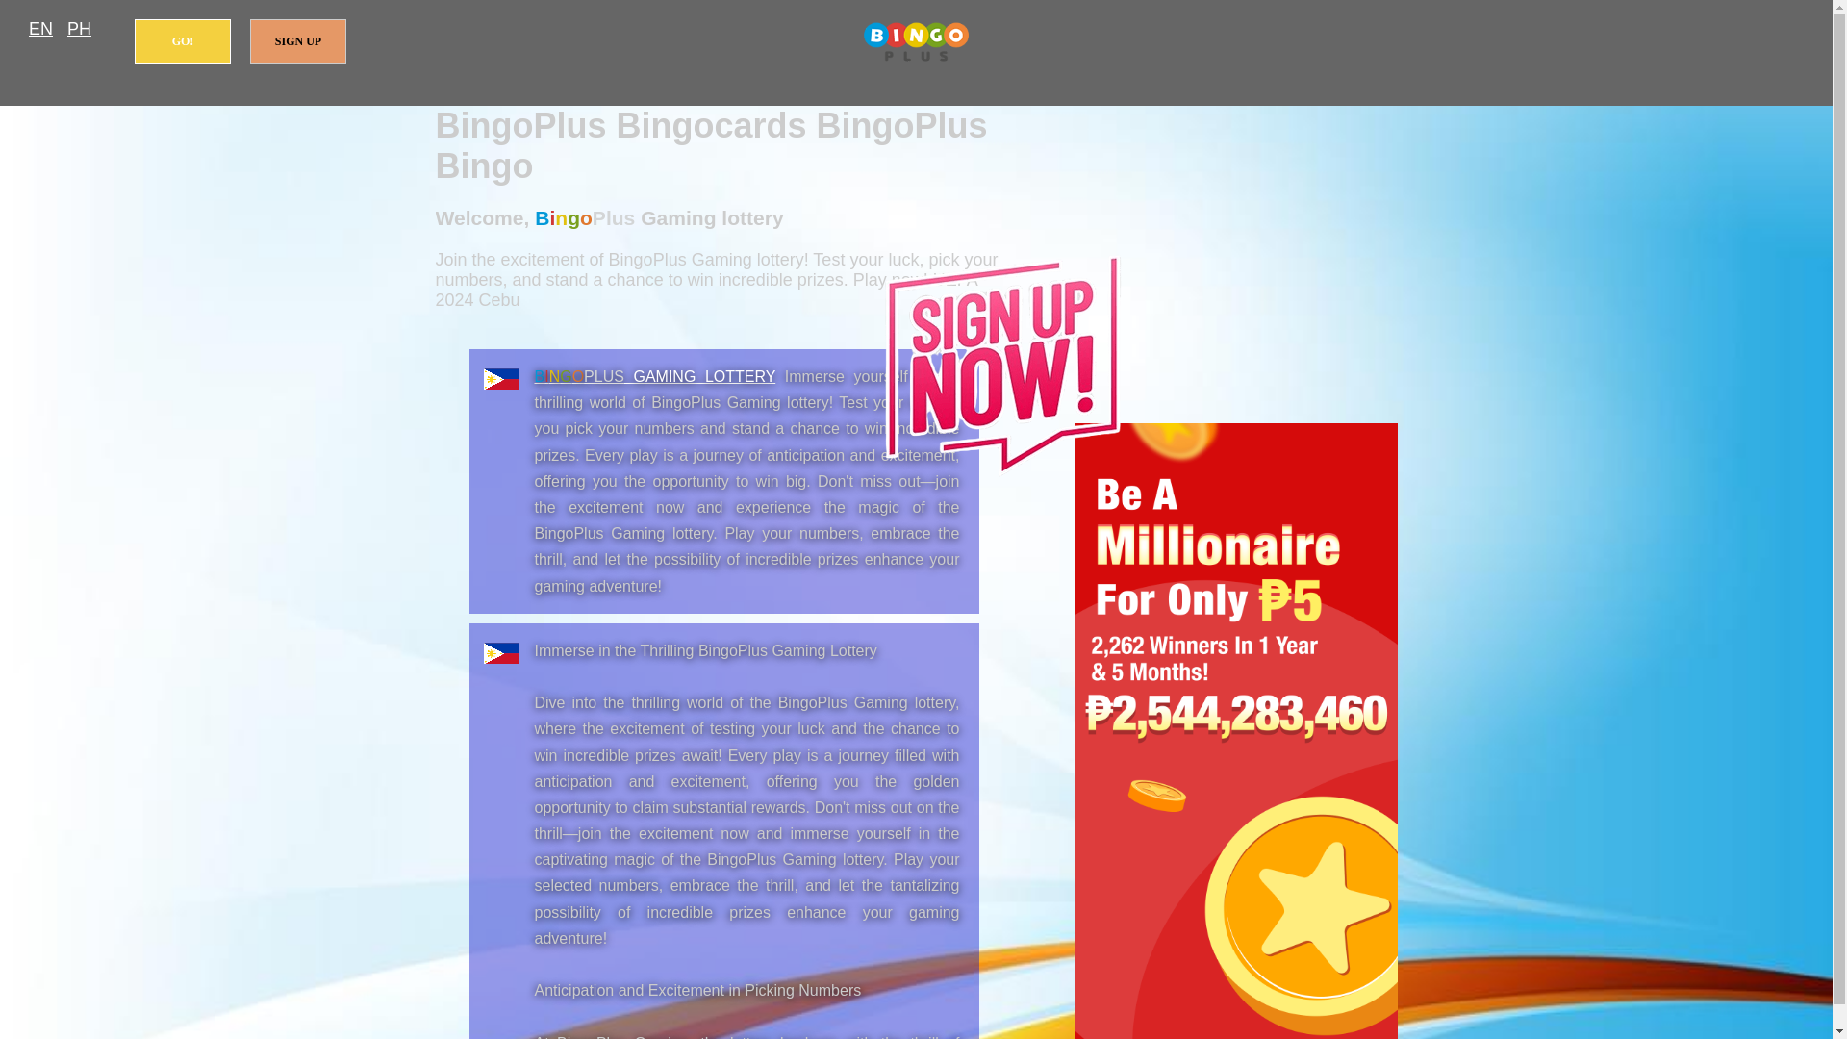  Describe the element at coordinates (40, 29) in the screenshot. I see `EN` at that location.